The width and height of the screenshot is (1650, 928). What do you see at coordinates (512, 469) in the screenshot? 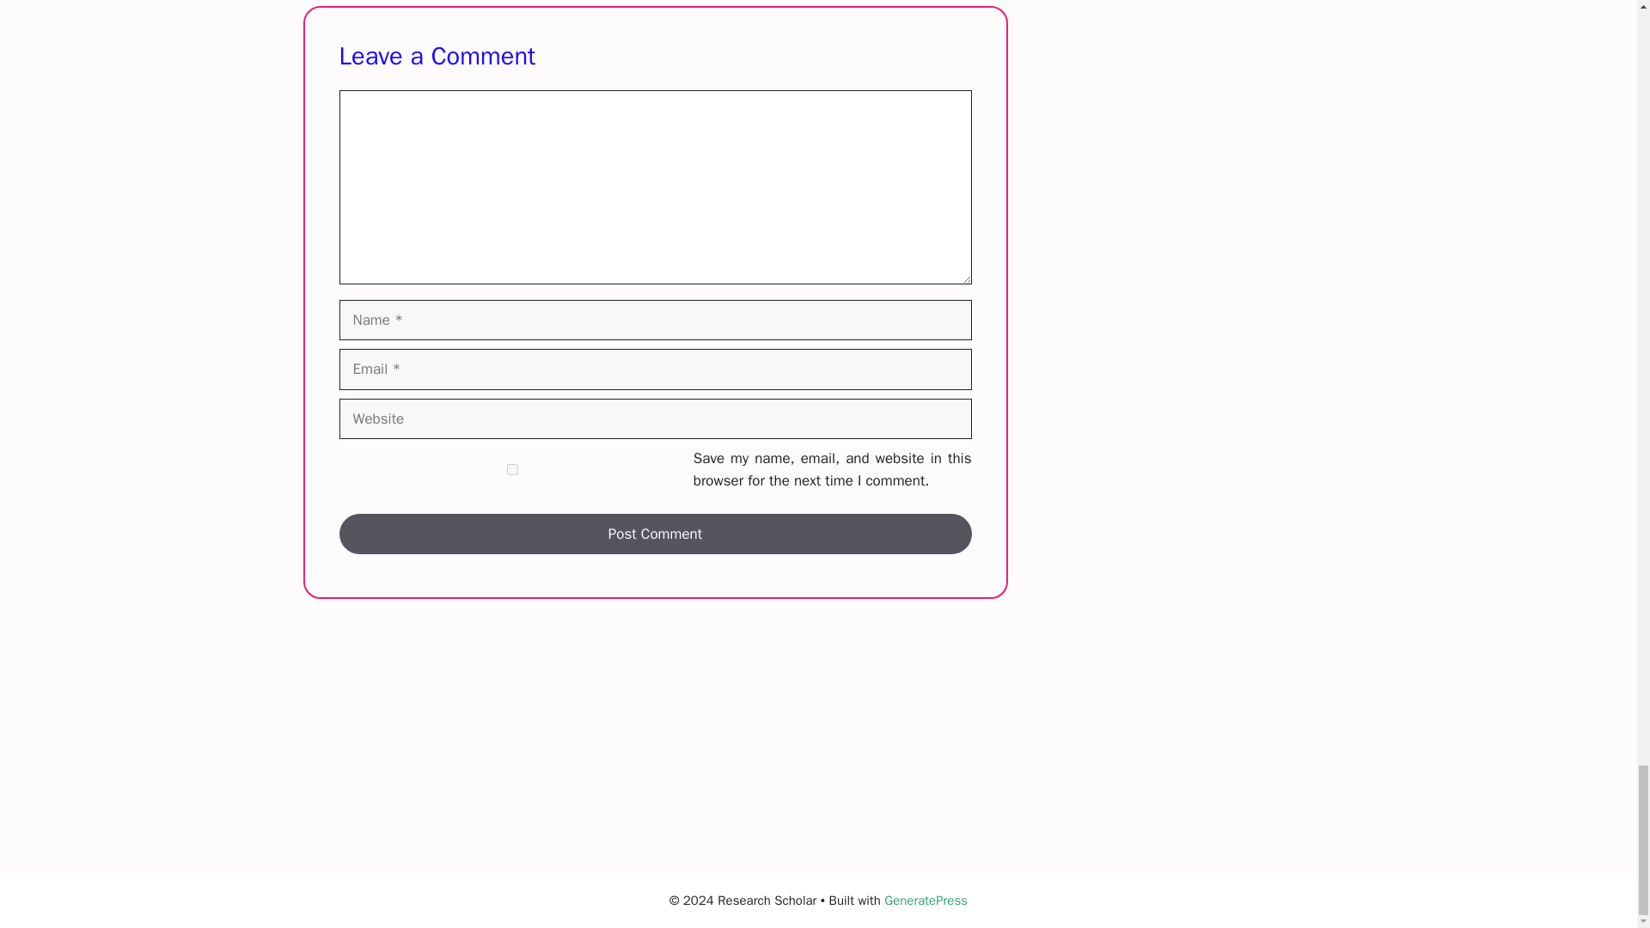
I see `yes` at bounding box center [512, 469].